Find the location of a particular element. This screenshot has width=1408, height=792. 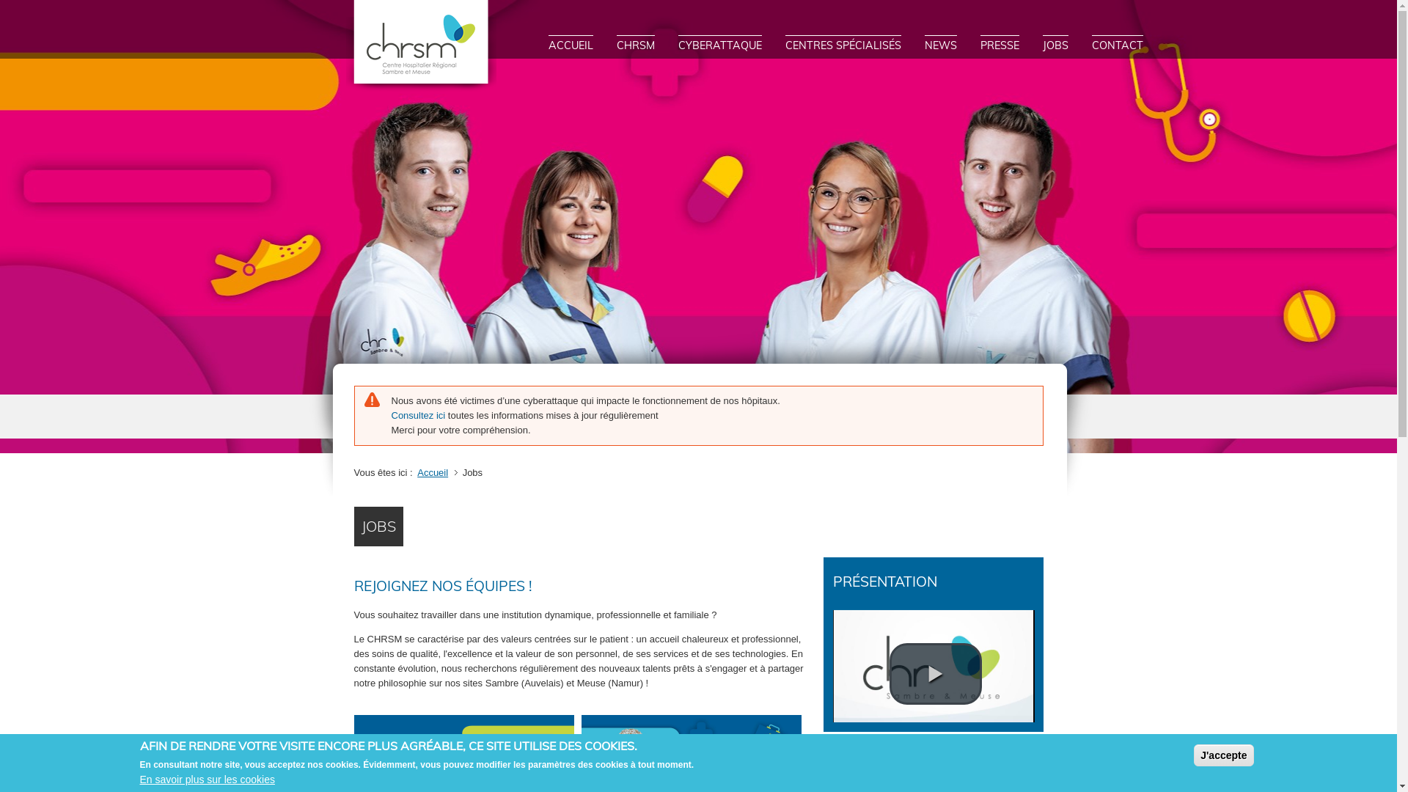

CHRSM is located at coordinates (635, 48).